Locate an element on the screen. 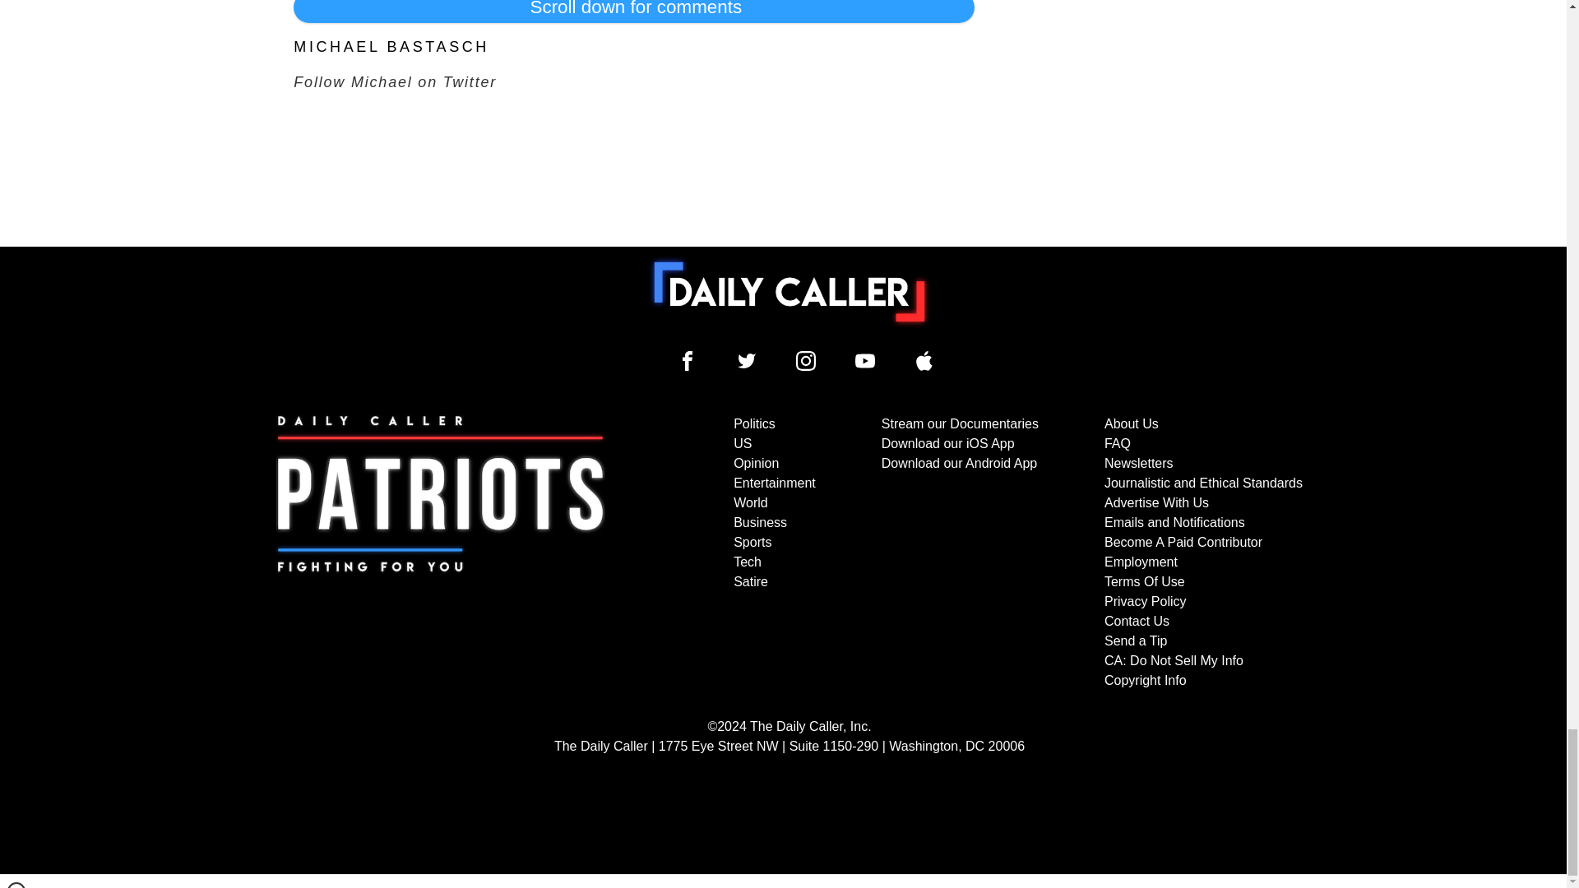 The height and width of the screenshot is (888, 1579). Daily Caller Facebook is located at coordinates (688, 360).